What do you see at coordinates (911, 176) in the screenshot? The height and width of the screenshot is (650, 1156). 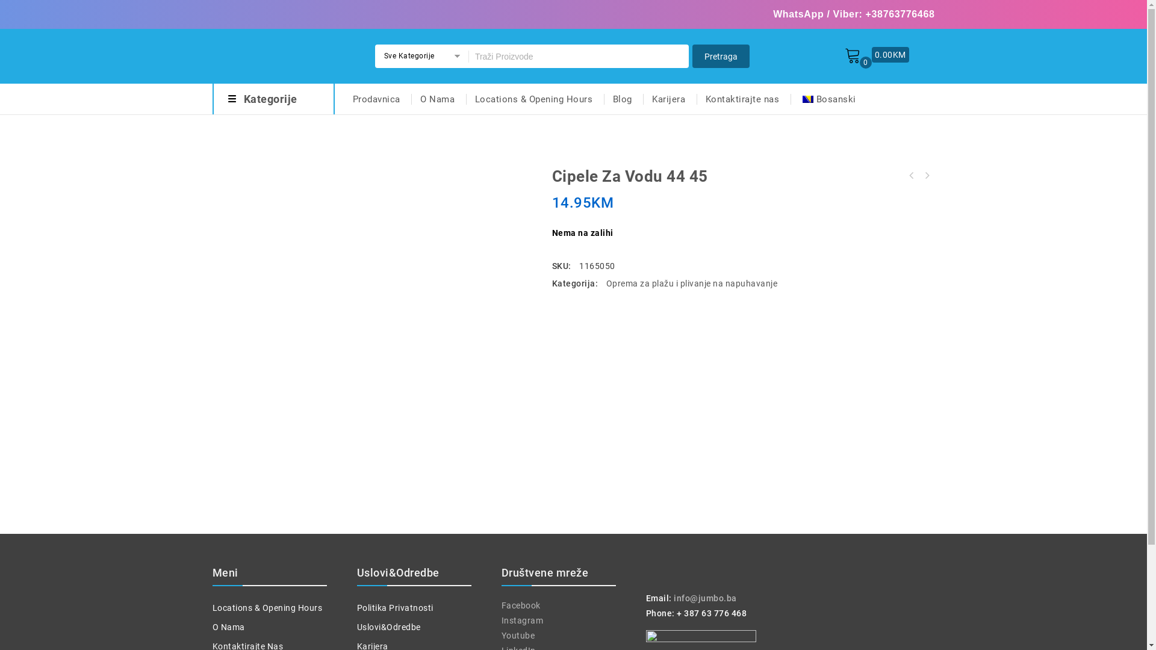 I see `Cipele Za Vodu 36 37` at bounding box center [911, 176].